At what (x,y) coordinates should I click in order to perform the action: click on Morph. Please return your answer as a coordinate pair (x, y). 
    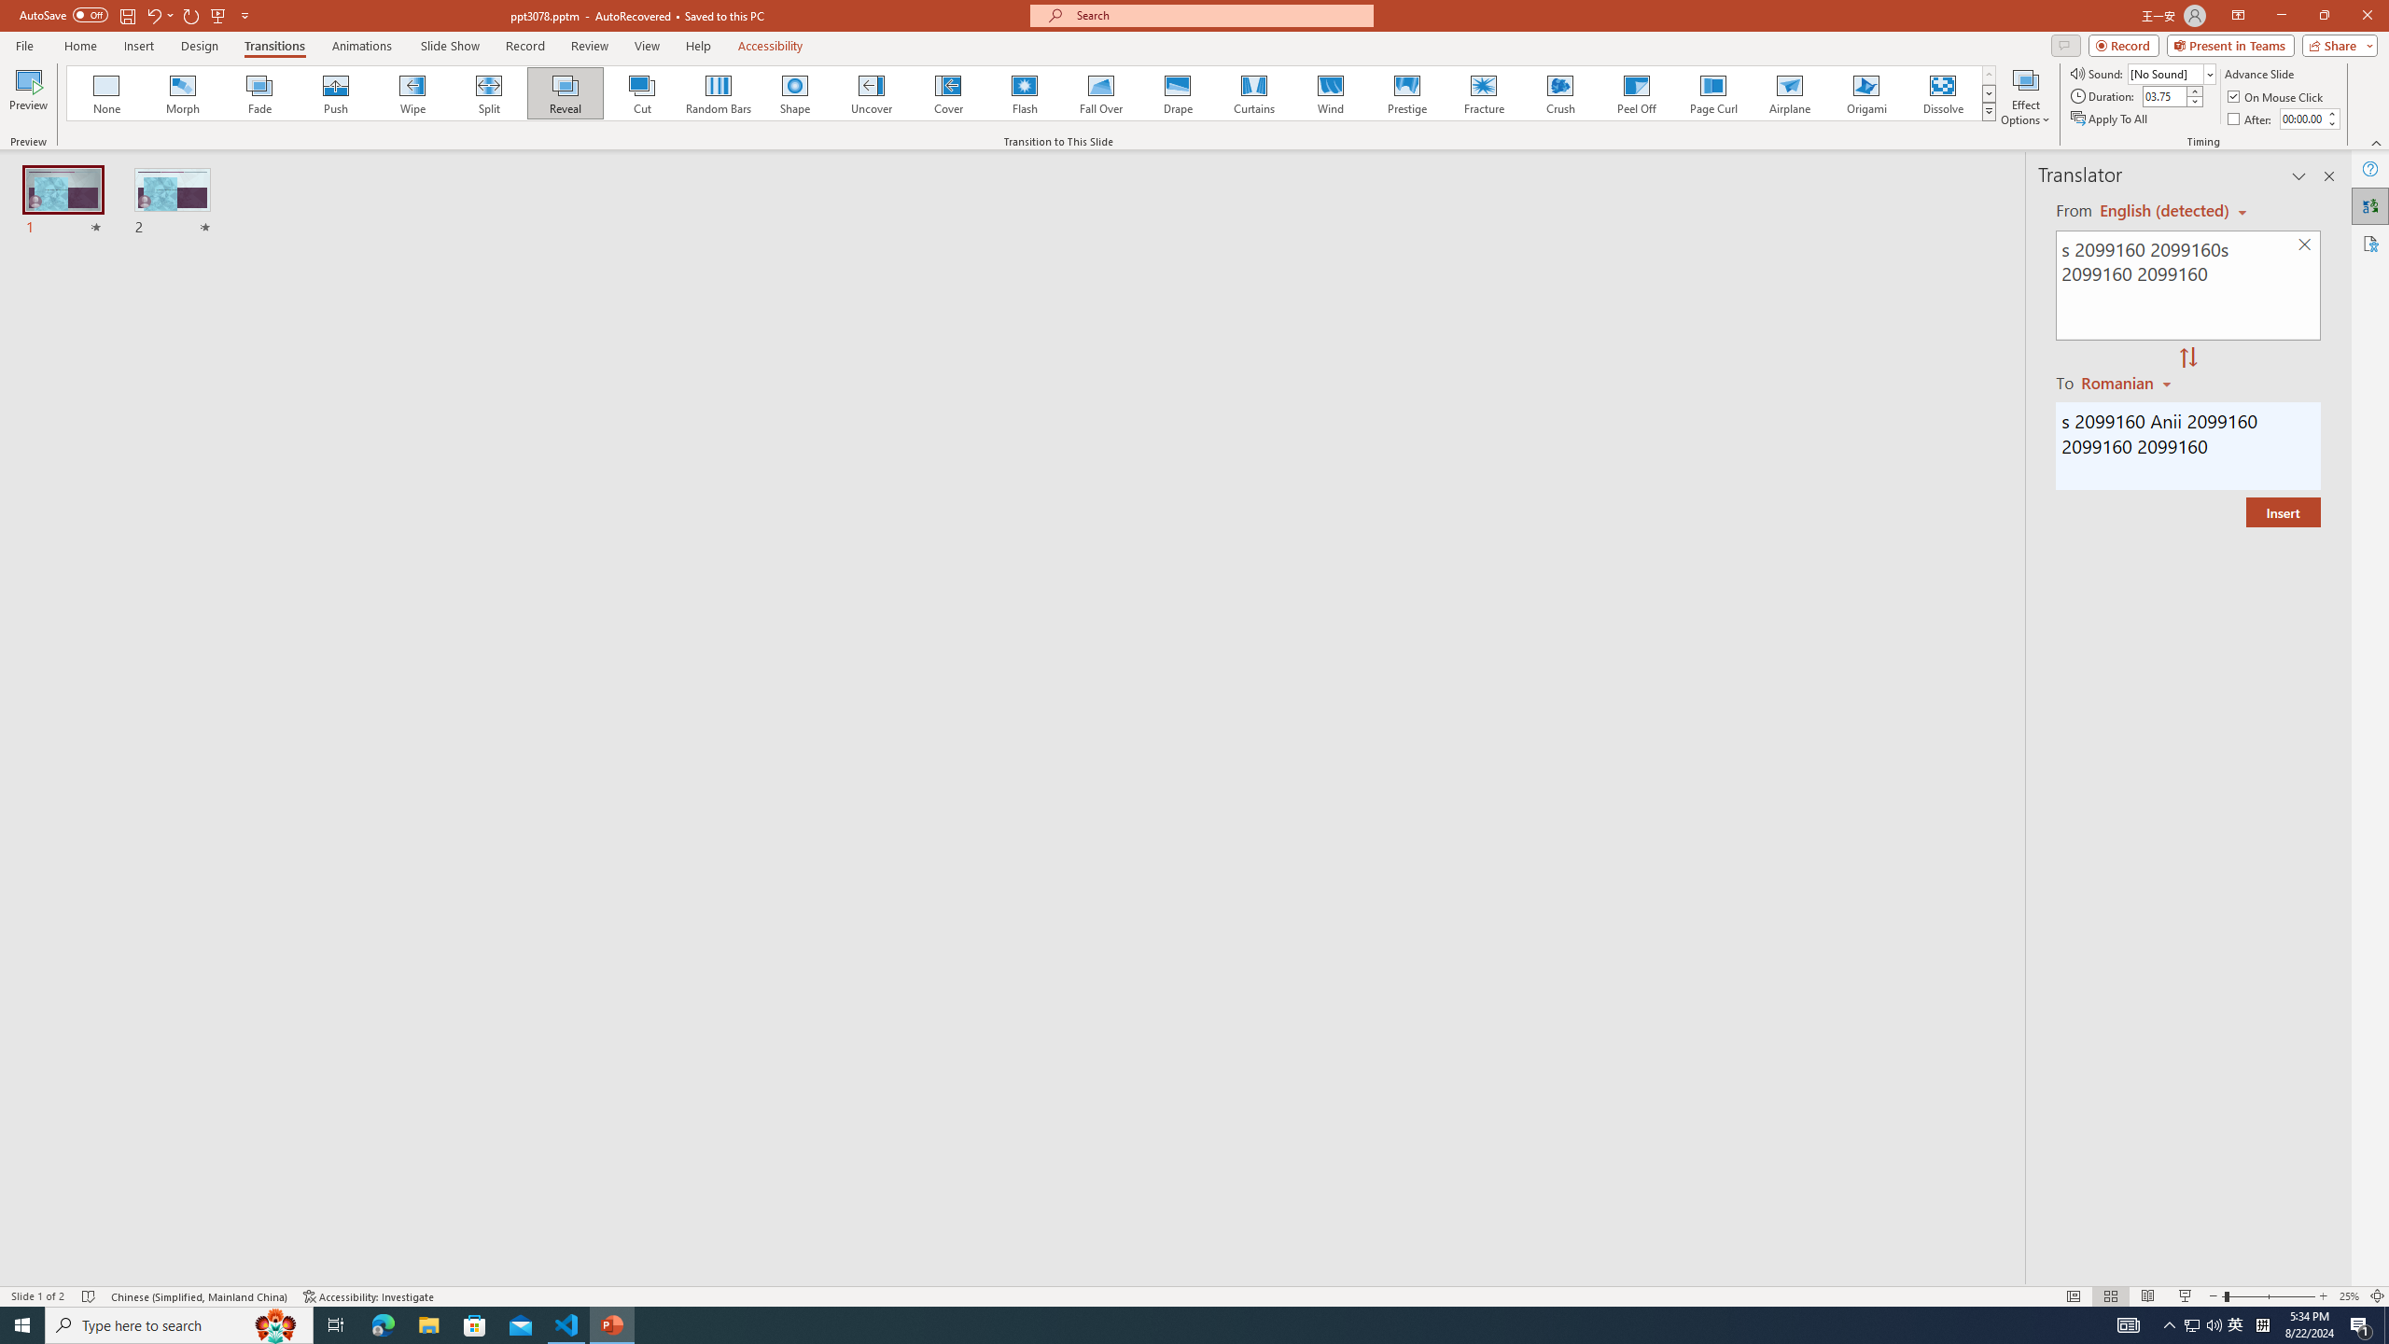
    Looking at the image, I should click on (184, 93).